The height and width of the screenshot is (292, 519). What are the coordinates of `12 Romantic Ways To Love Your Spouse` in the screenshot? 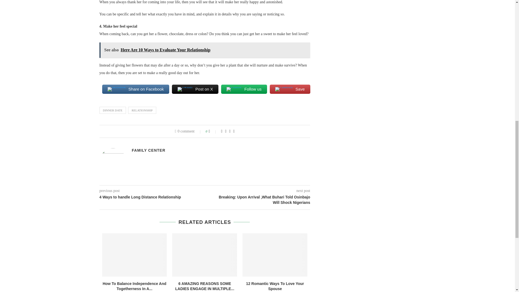 It's located at (275, 255).